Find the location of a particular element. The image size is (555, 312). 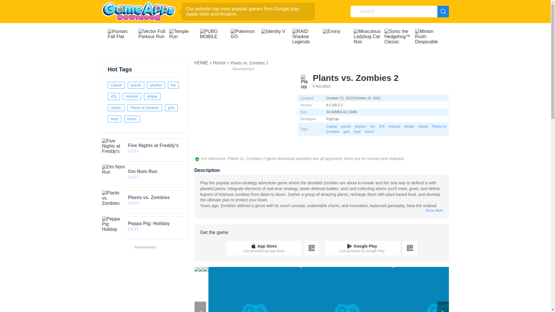

Om Nom Run is located at coordinates (142, 171).